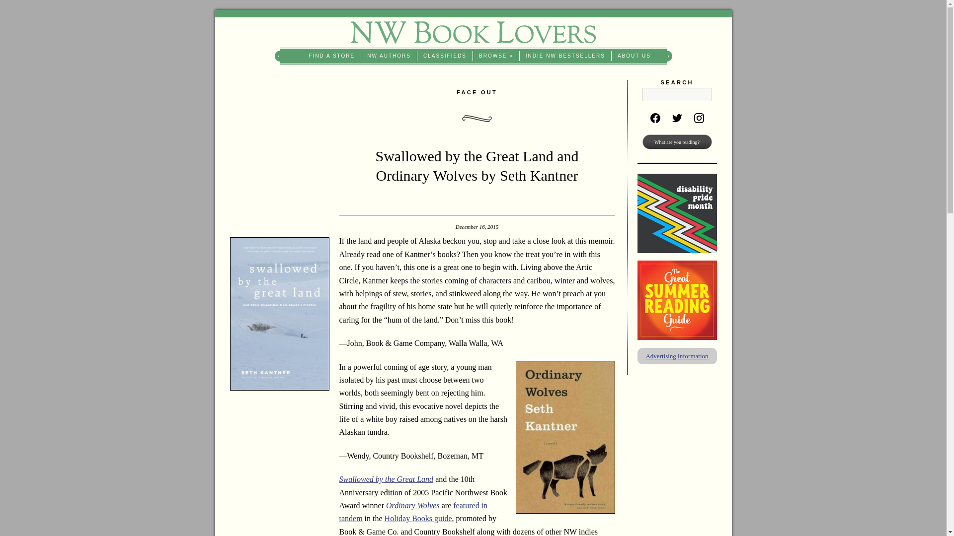 The image size is (954, 536). Describe the element at coordinates (565, 56) in the screenshot. I see `INDIE NW BESTSELLERS` at that location.